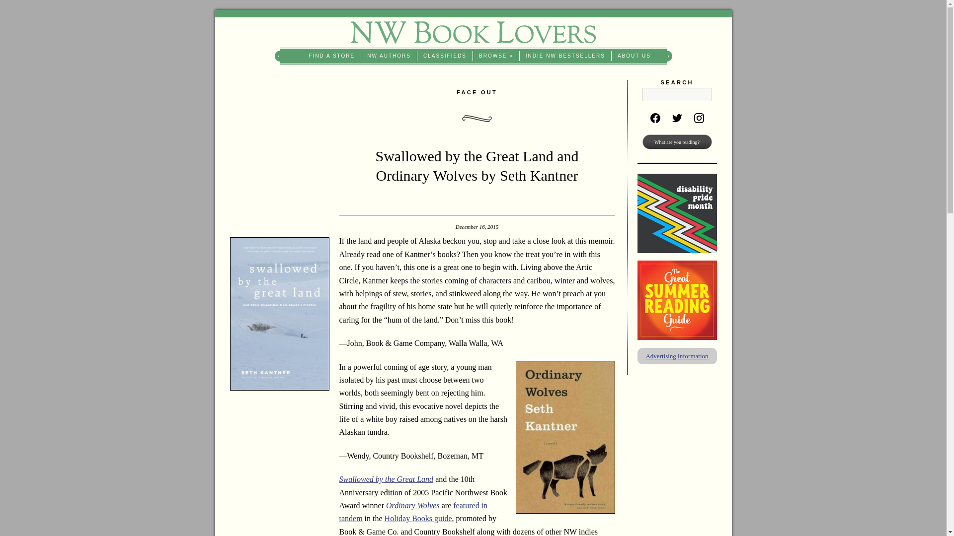 The image size is (954, 536). Describe the element at coordinates (565, 56) in the screenshot. I see `INDIE NW BESTSELLERS` at that location.